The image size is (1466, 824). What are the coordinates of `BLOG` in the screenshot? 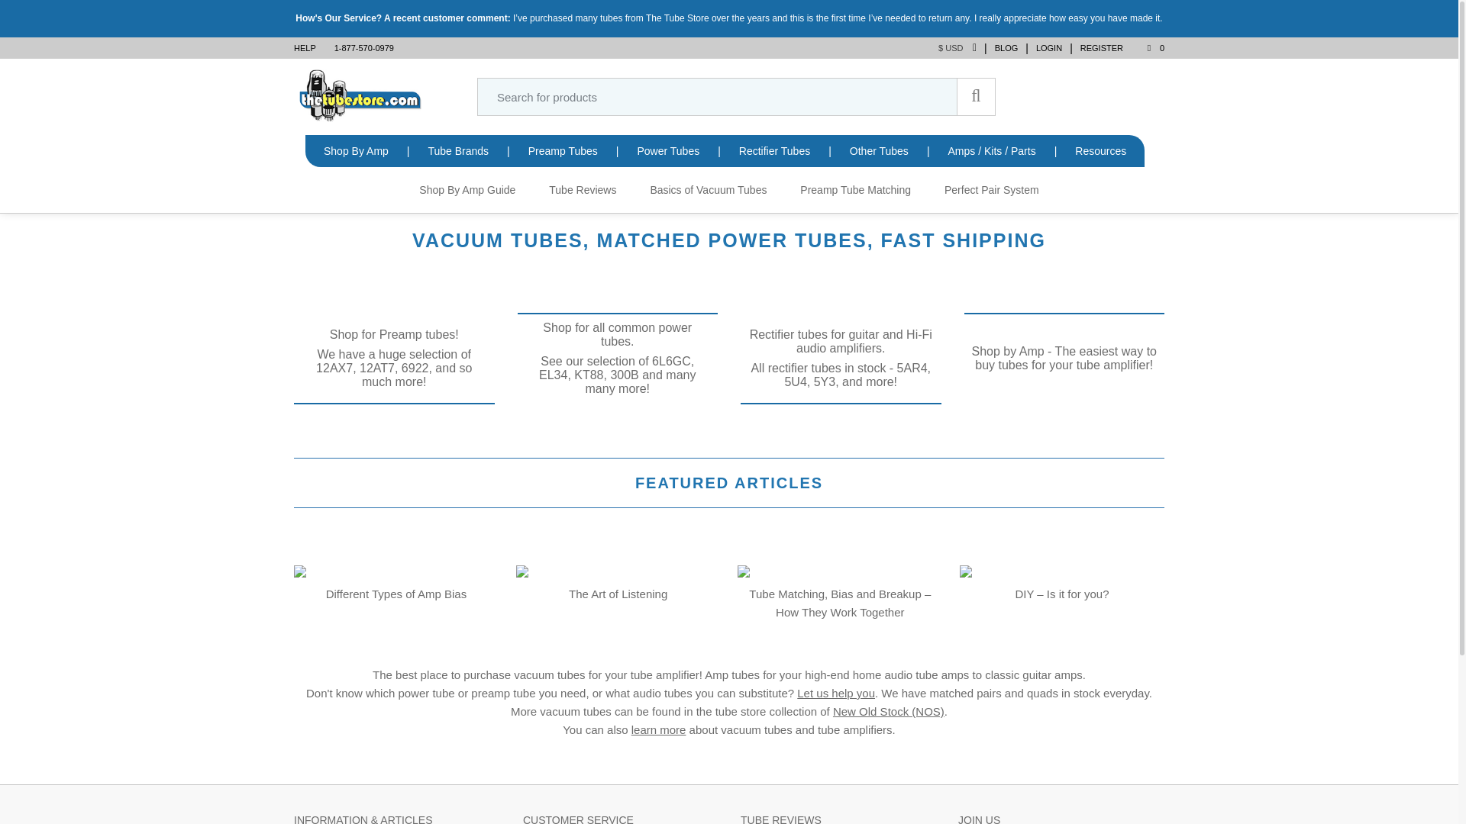 It's located at (1006, 47).